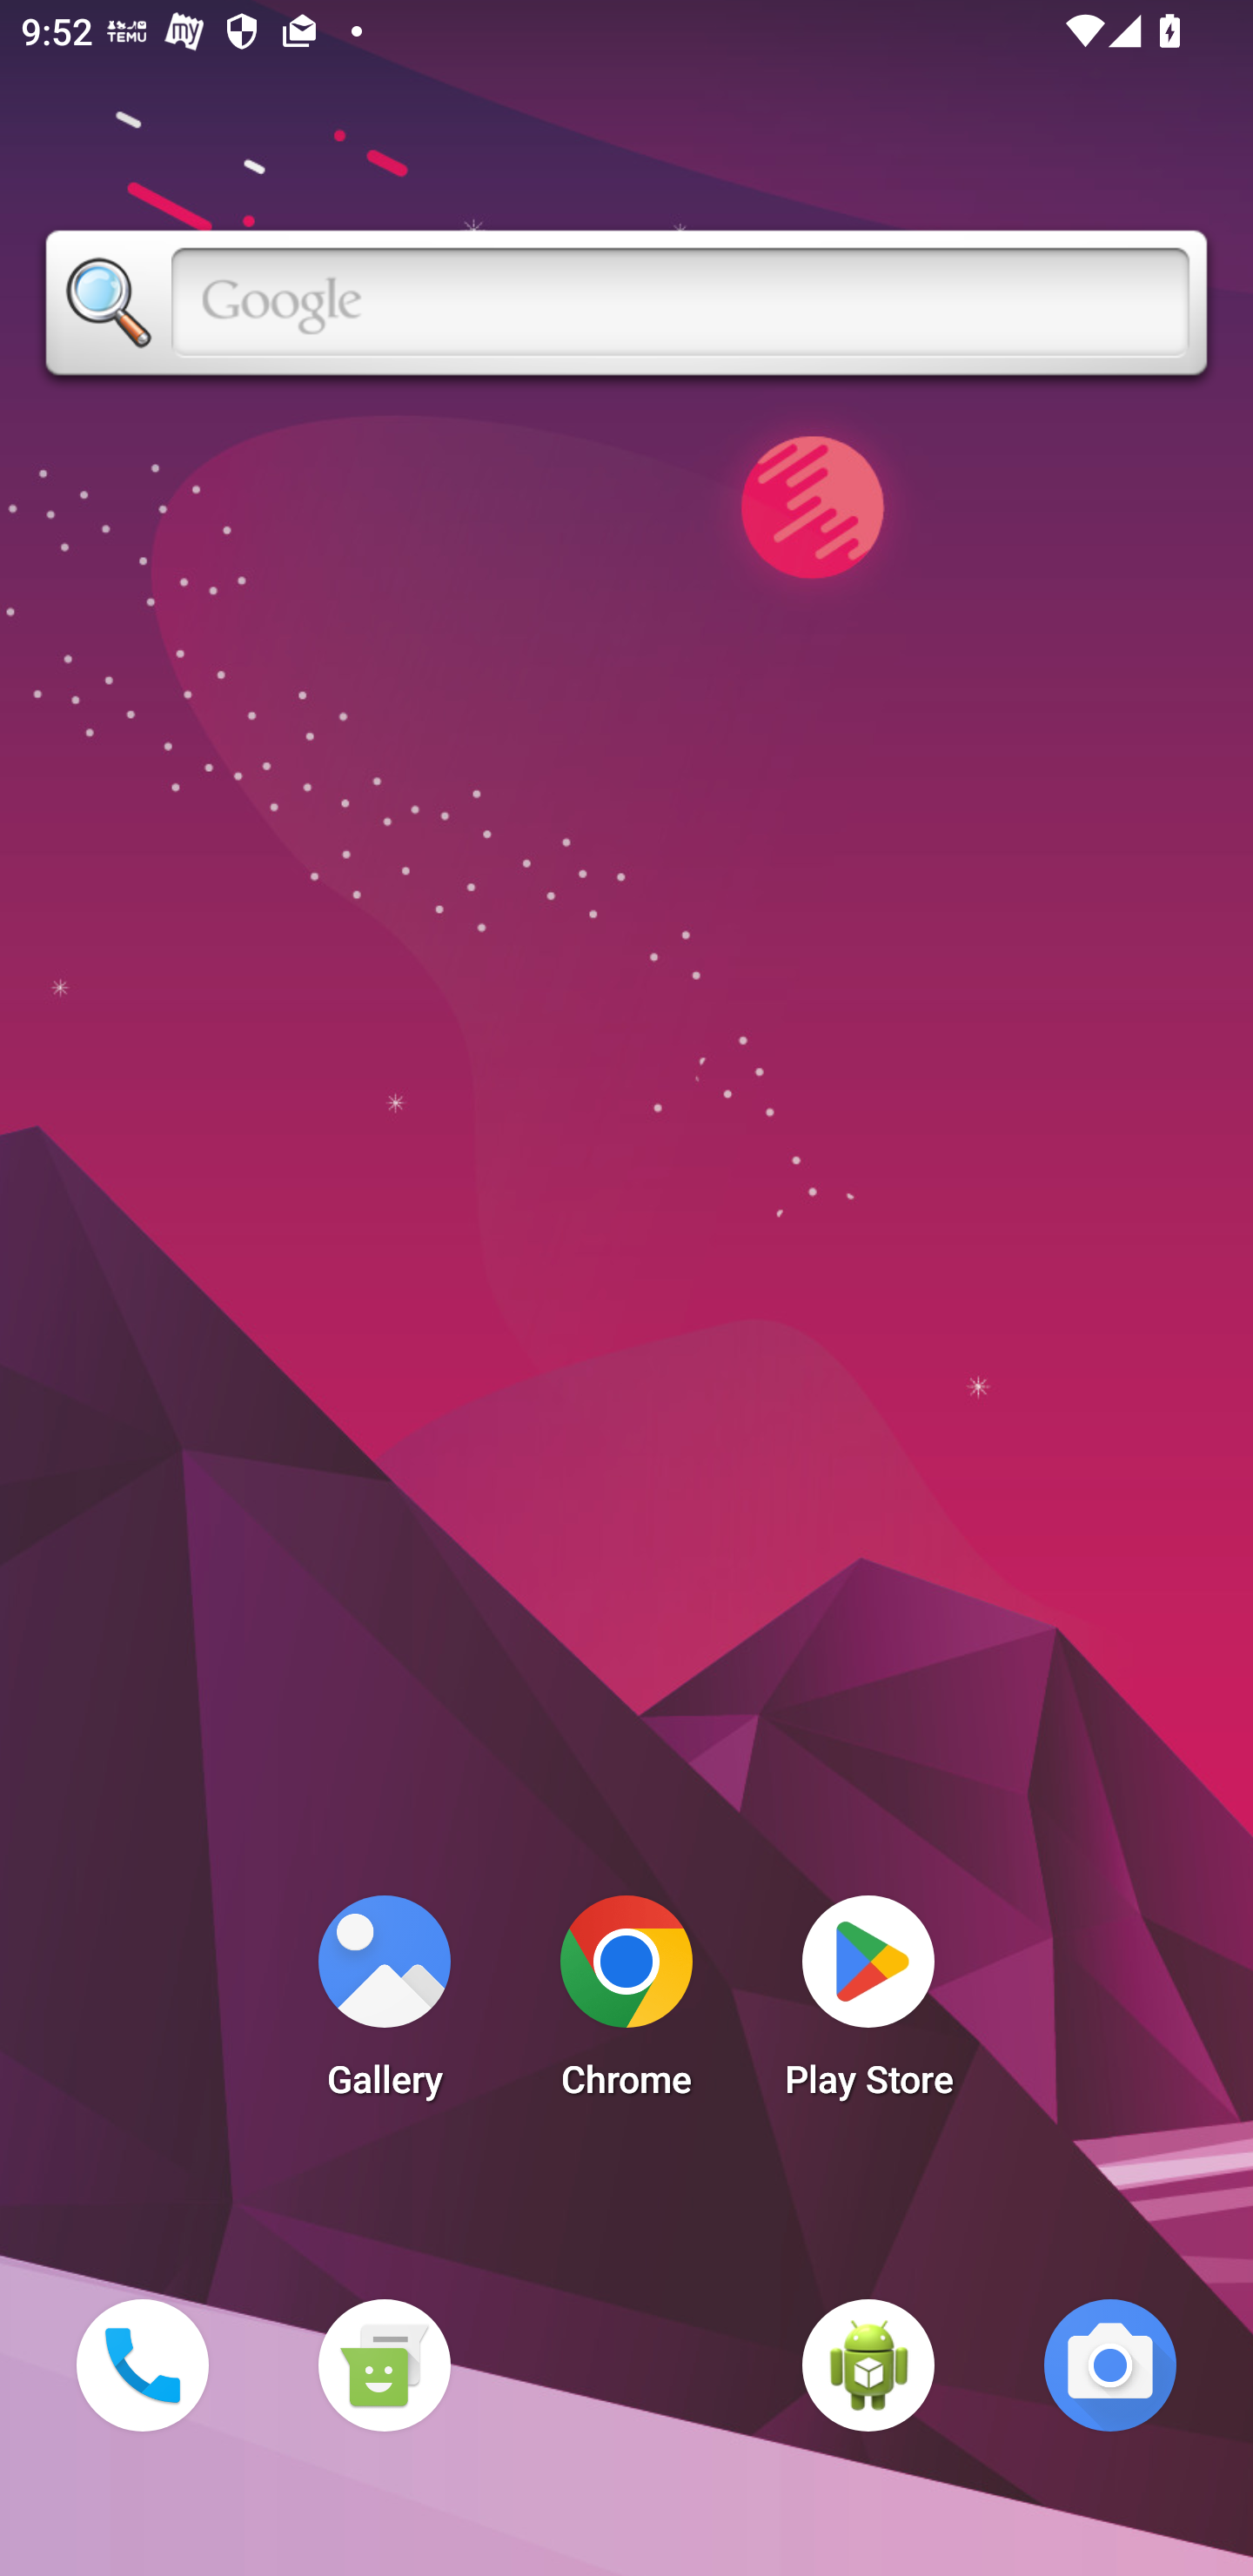 The image size is (1253, 2576). What do you see at coordinates (384, 2365) in the screenshot?
I see `Messaging` at bounding box center [384, 2365].